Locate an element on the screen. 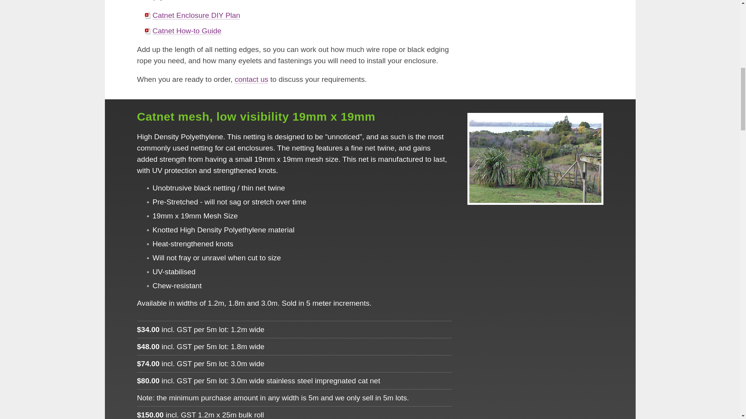  Catnet How-to Guide is located at coordinates (186, 31).